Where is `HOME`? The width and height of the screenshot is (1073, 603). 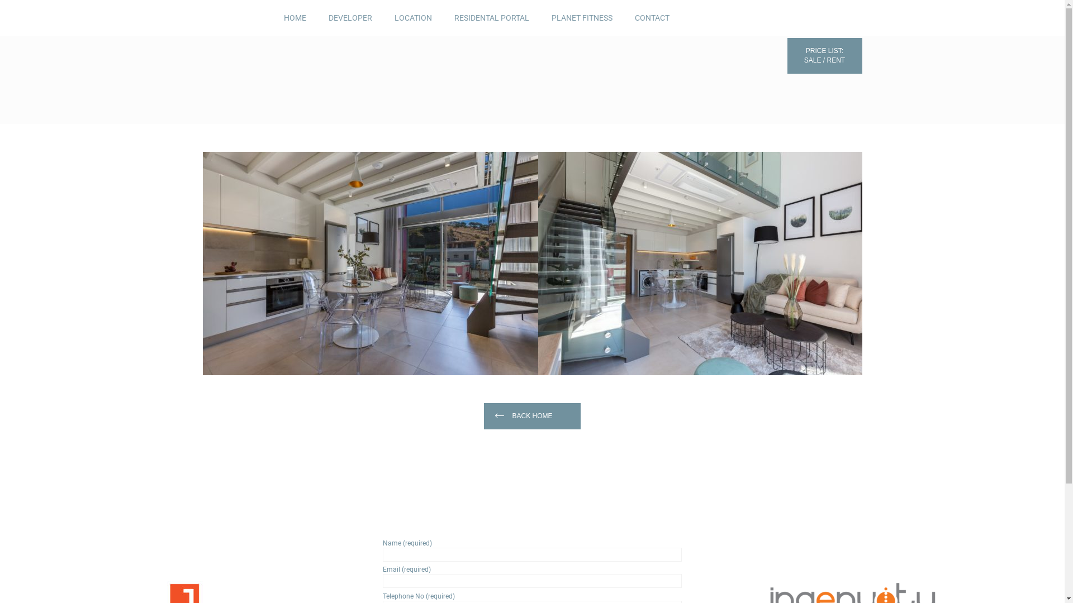
HOME is located at coordinates (295, 18).